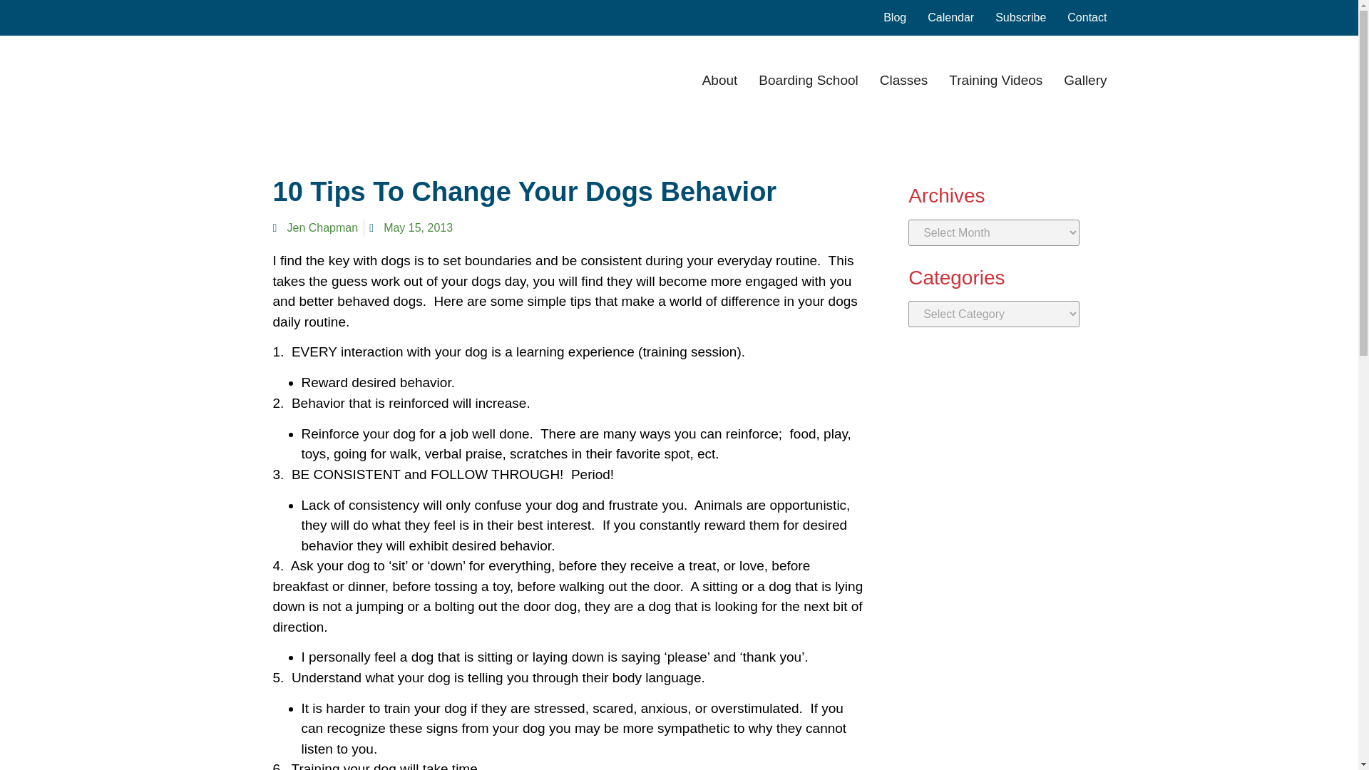 The width and height of the screenshot is (1369, 770). Describe the element at coordinates (315, 227) in the screenshot. I see `Jen Chapman` at that location.